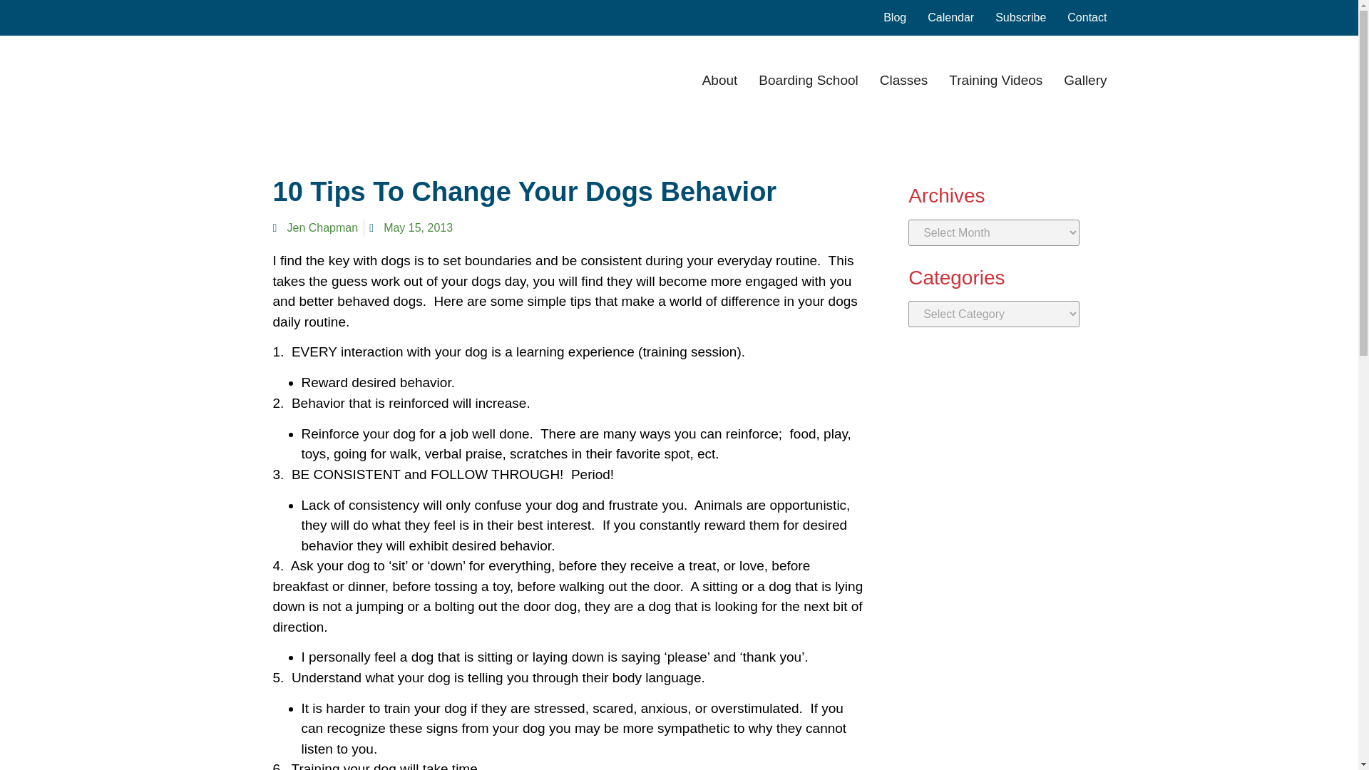 The width and height of the screenshot is (1369, 770). Describe the element at coordinates (315, 227) in the screenshot. I see `Jen Chapman` at that location.